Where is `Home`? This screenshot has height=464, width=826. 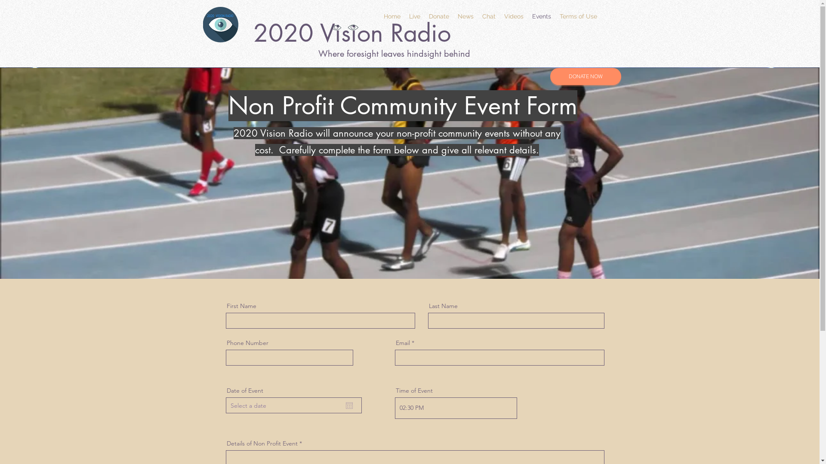 Home is located at coordinates (392, 16).